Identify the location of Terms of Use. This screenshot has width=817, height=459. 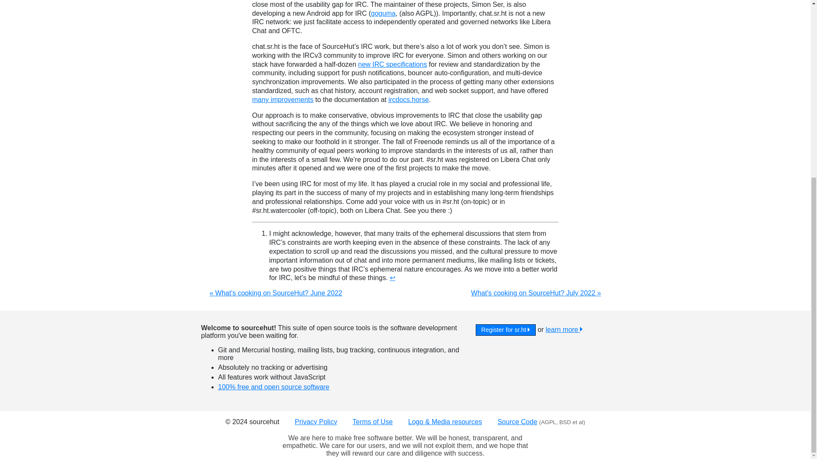
(373, 422).